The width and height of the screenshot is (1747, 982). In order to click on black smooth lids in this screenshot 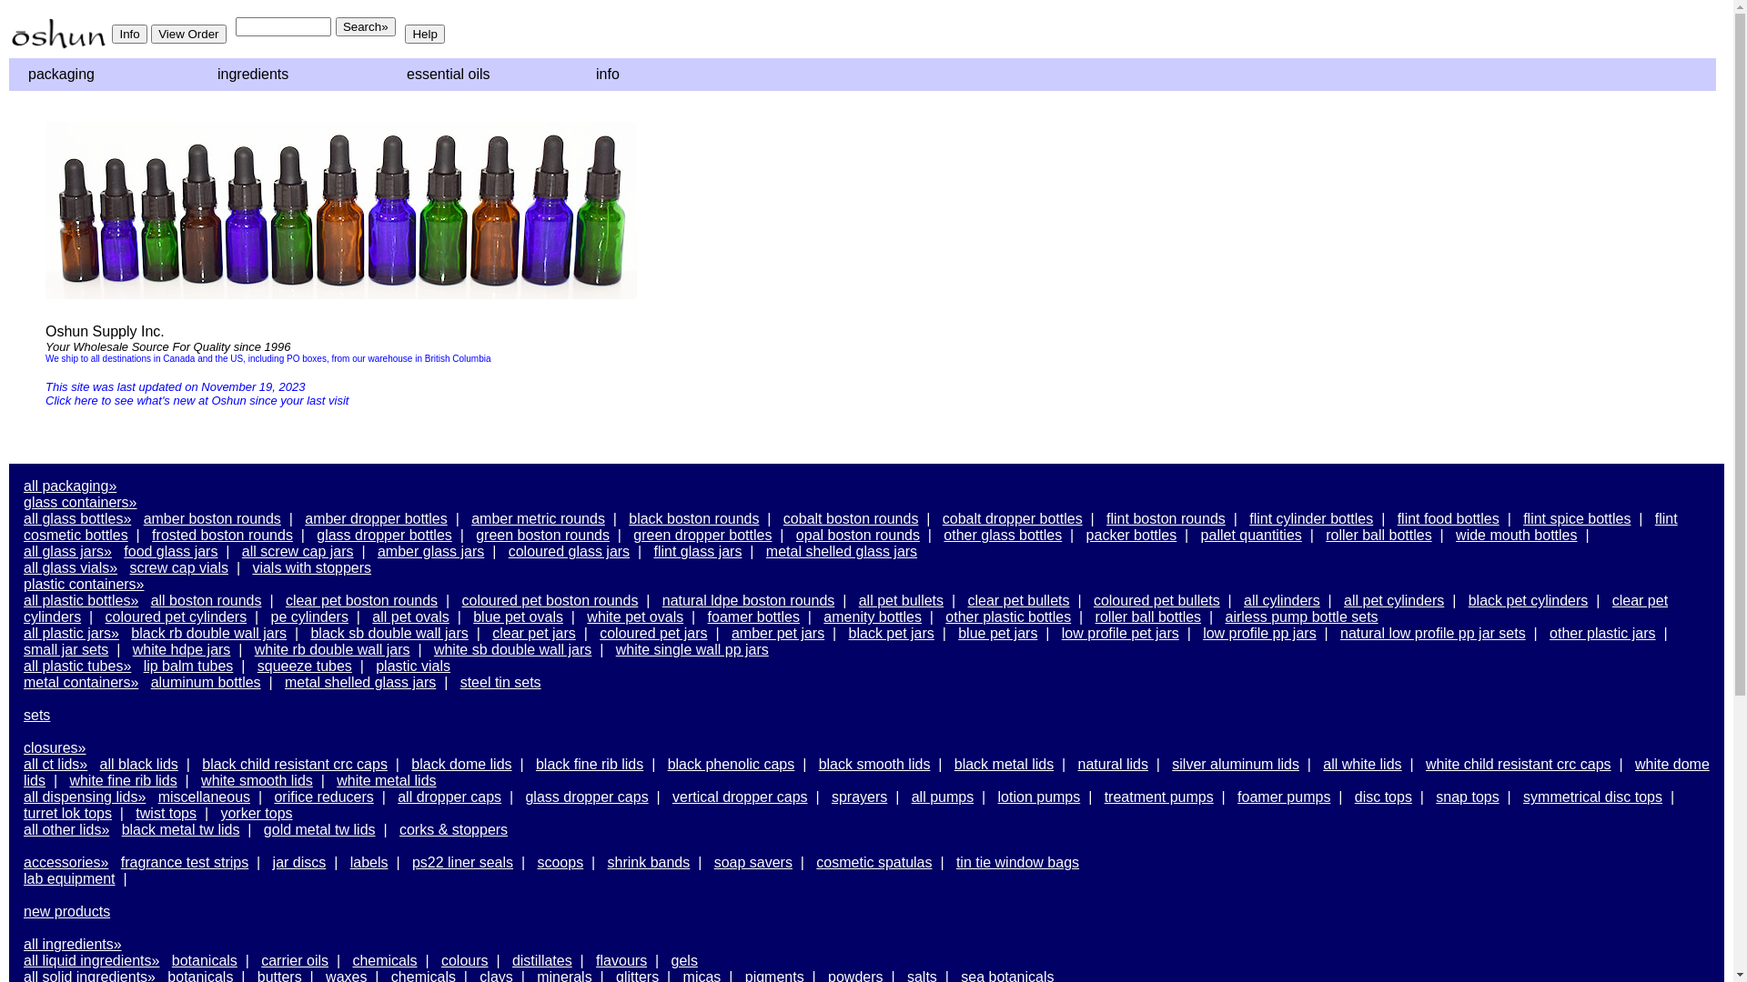, I will do `click(875, 764)`.